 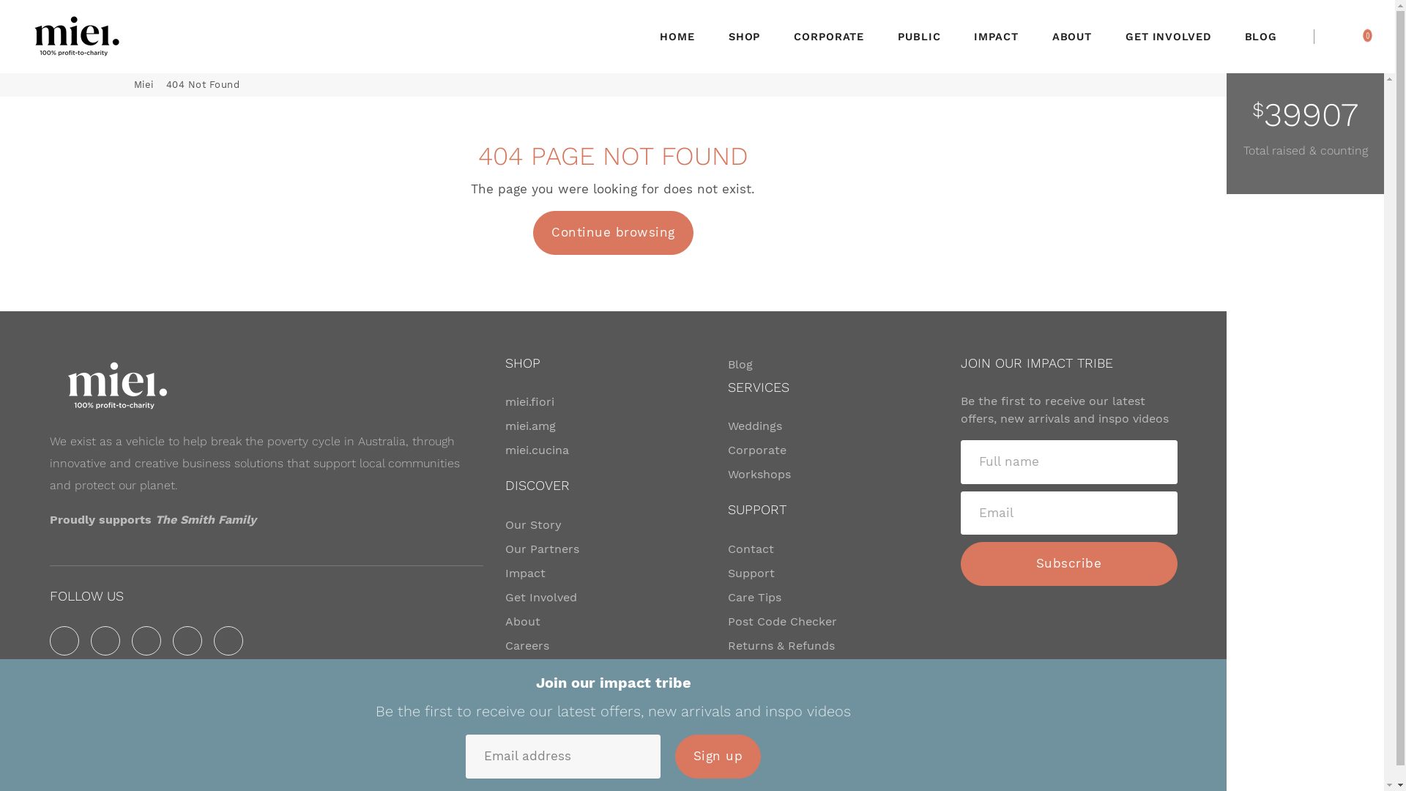 I want to click on HOME, so click(x=677, y=37).